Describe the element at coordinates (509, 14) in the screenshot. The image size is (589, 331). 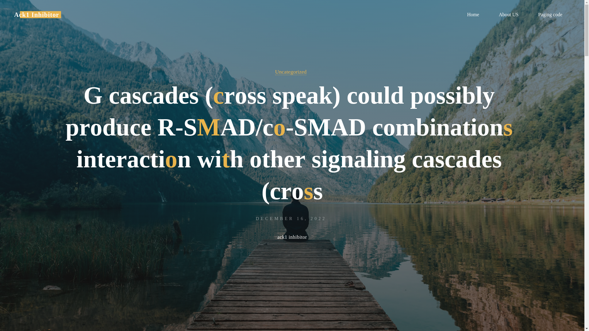
I see `About US` at that location.